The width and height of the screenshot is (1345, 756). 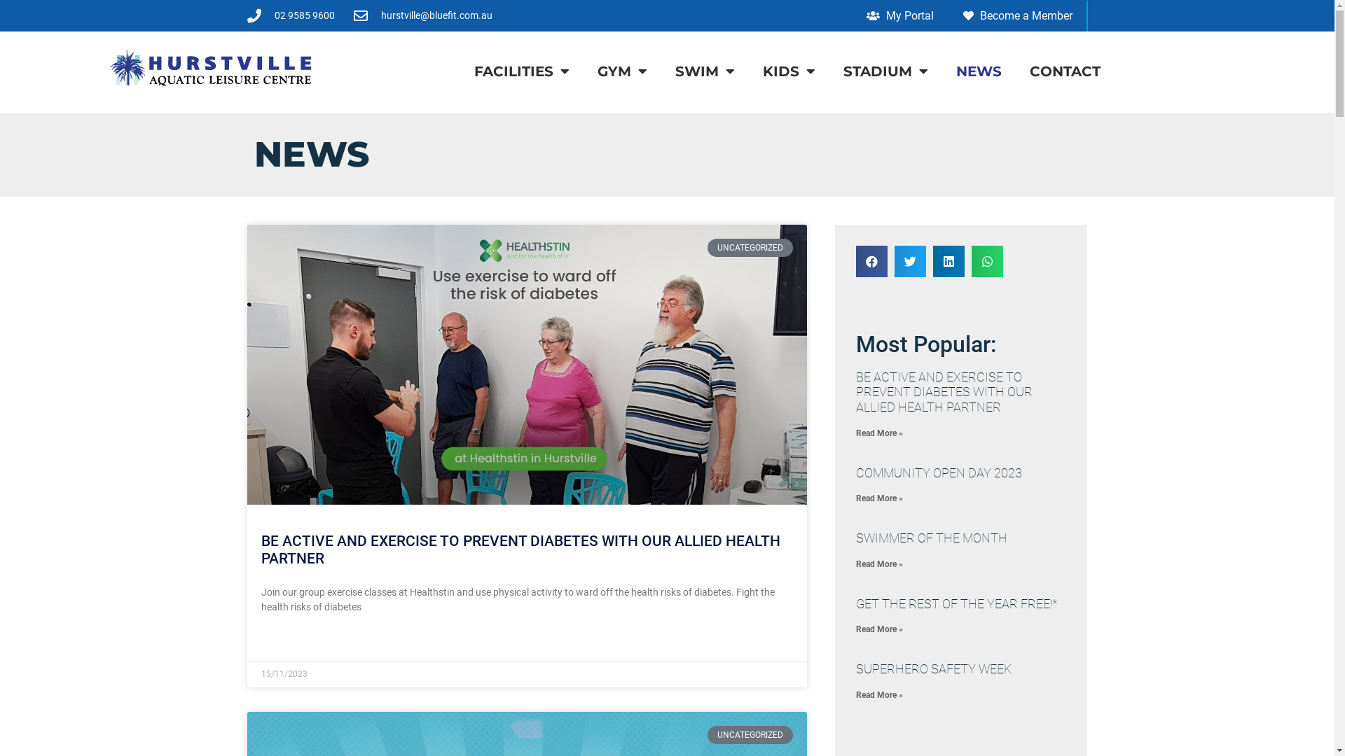 I want to click on GET THE REST OF THE YEAR FREE!*, so click(x=957, y=603).